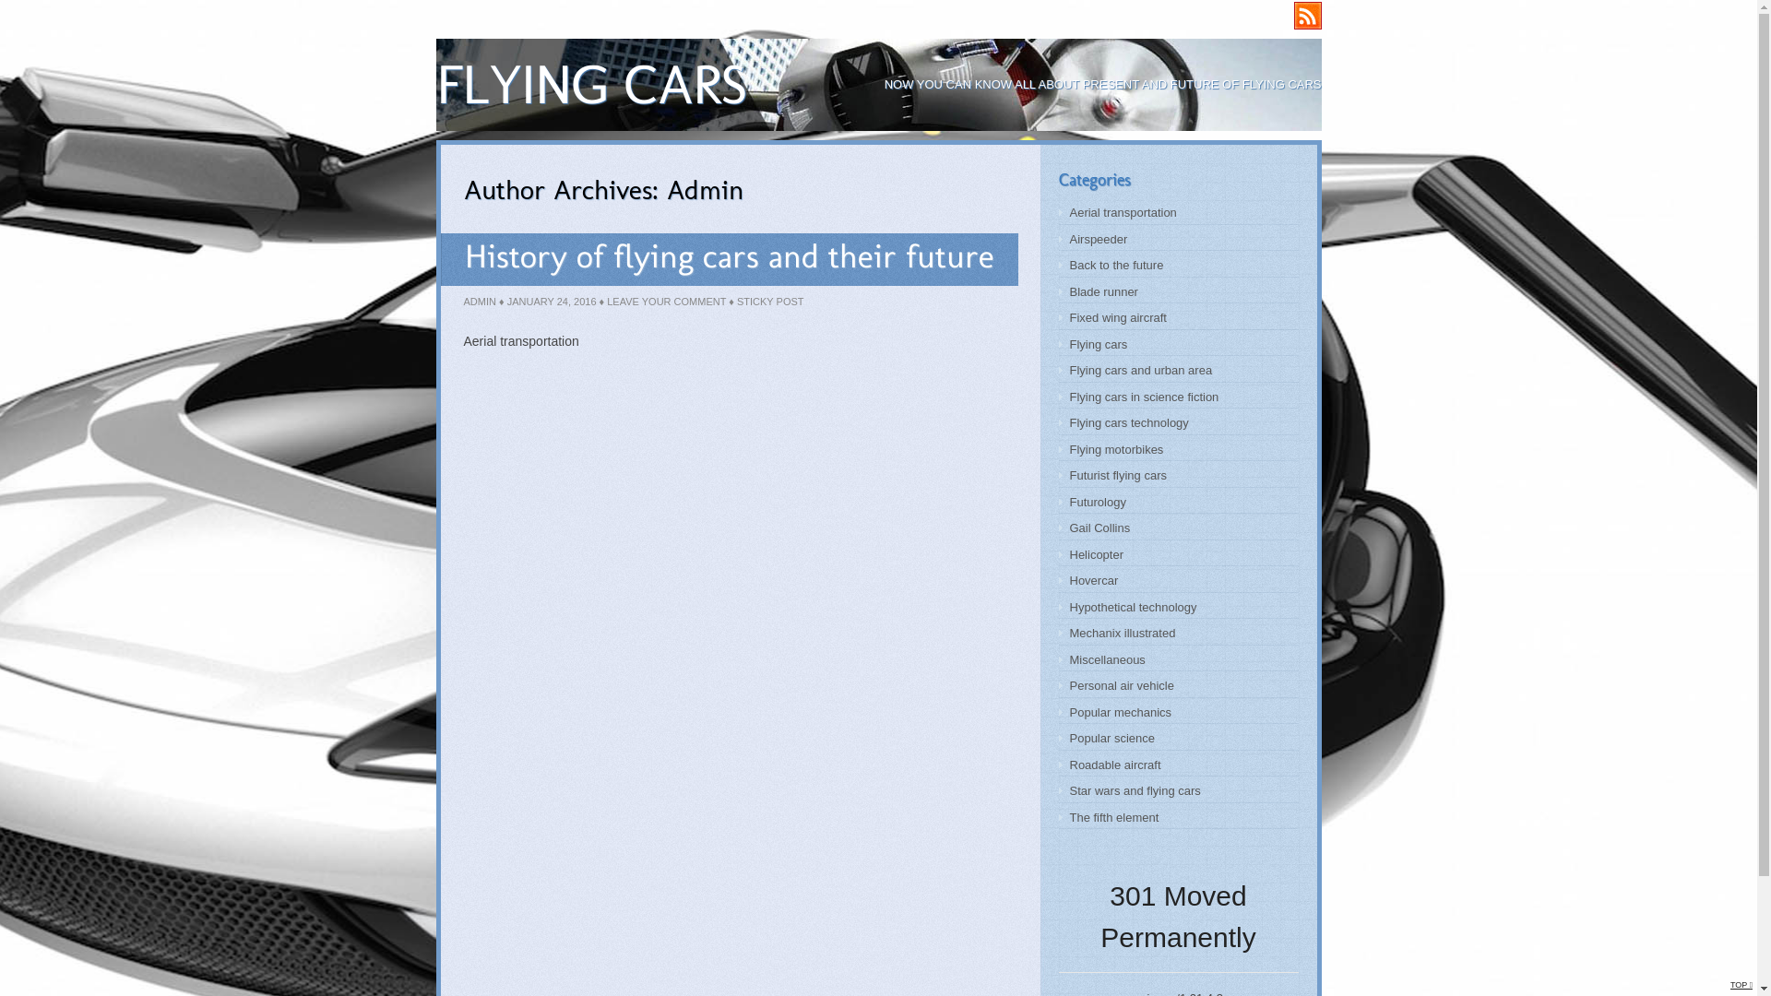 This screenshot has width=1771, height=996. Describe the element at coordinates (1134, 607) in the screenshot. I see `Hypothetical technology` at that location.